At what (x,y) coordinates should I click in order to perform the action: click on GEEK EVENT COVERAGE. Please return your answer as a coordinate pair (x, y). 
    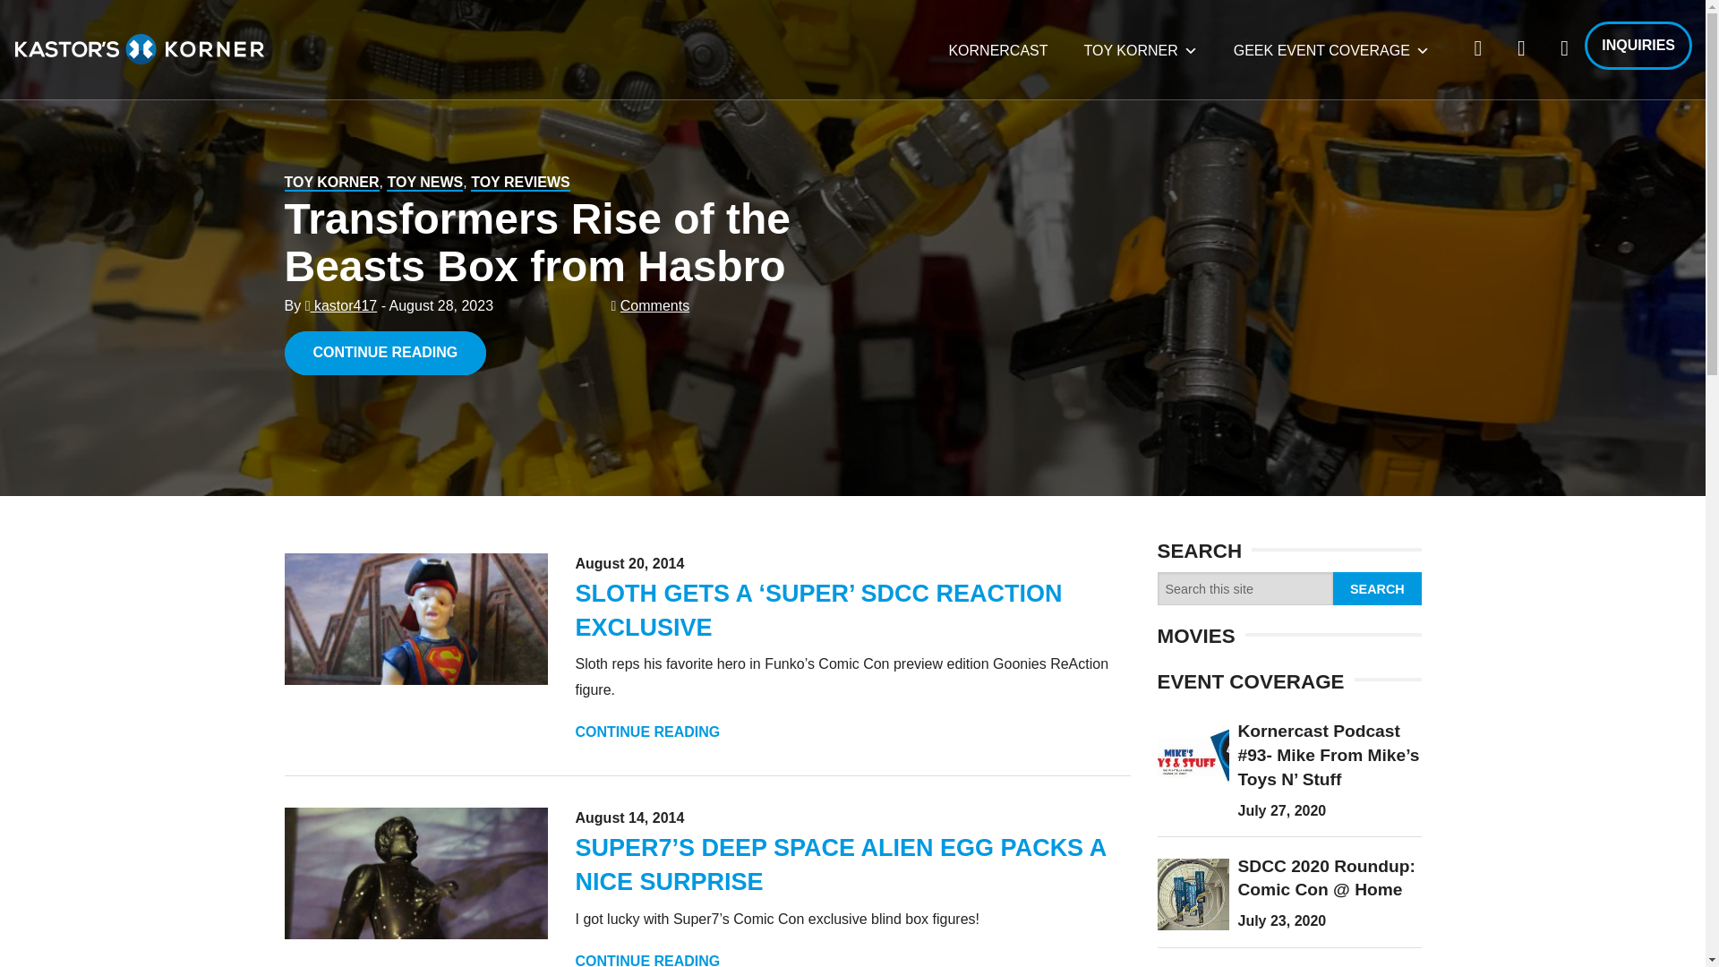
    Looking at the image, I should click on (1330, 50).